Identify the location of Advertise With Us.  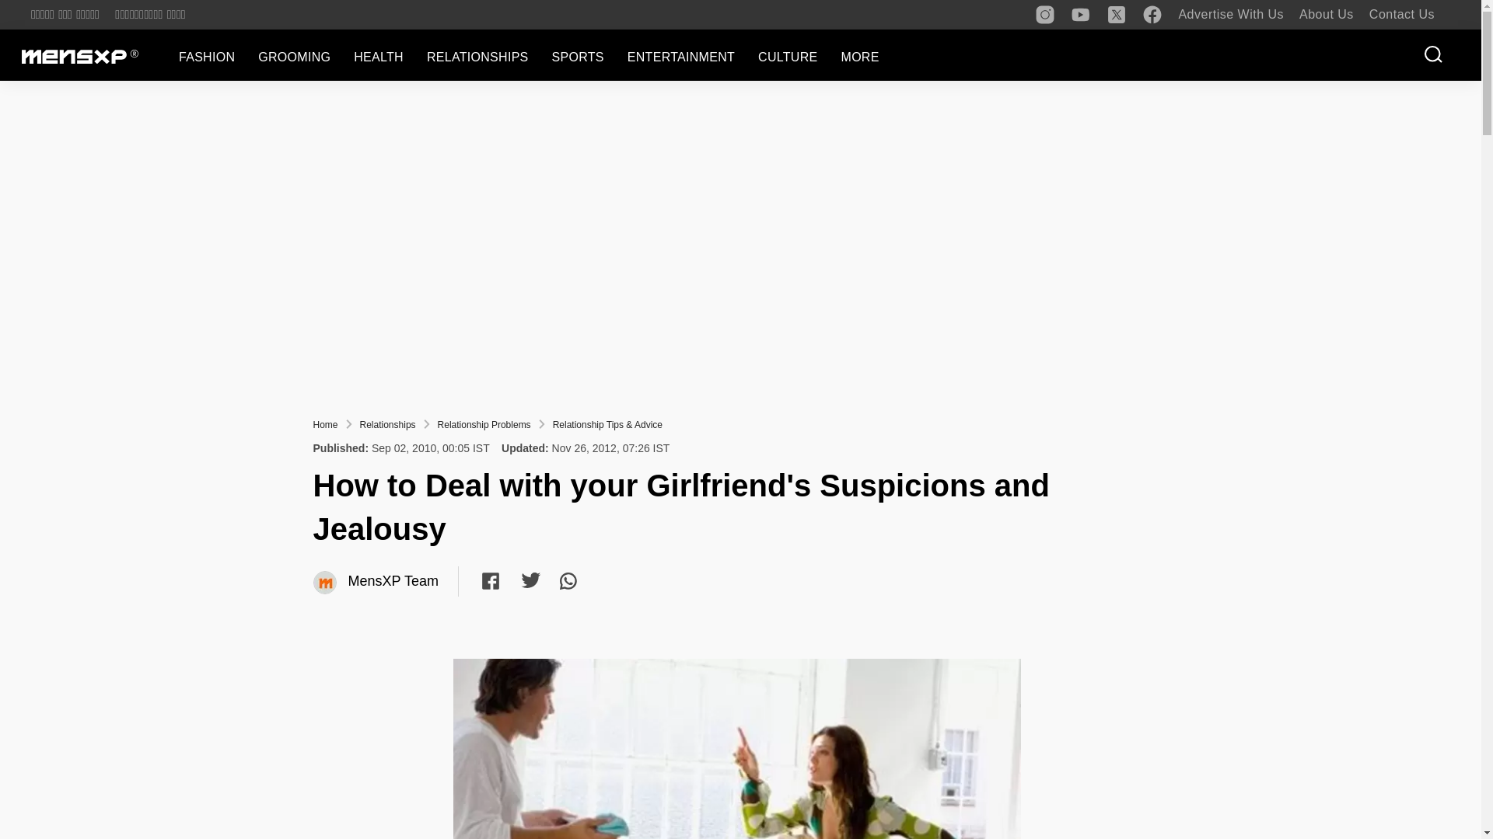
(1230, 14).